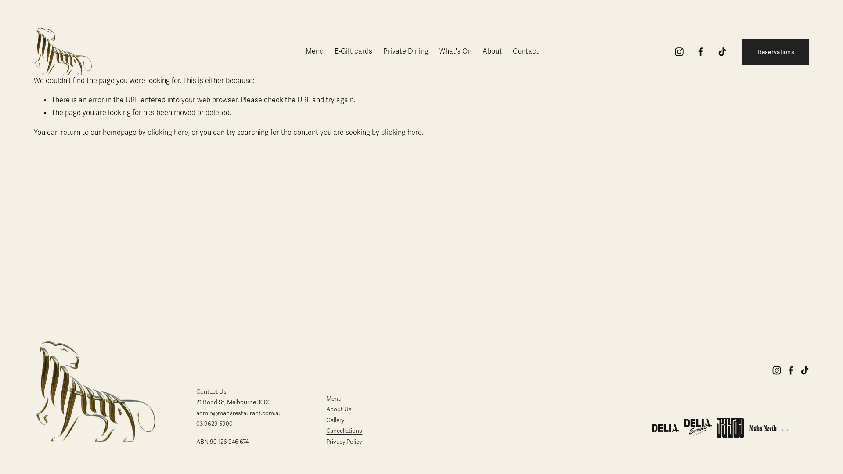 Image resolution: width=843 pixels, height=474 pixels. What do you see at coordinates (339, 409) in the screenshot?
I see `About Us` at bounding box center [339, 409].